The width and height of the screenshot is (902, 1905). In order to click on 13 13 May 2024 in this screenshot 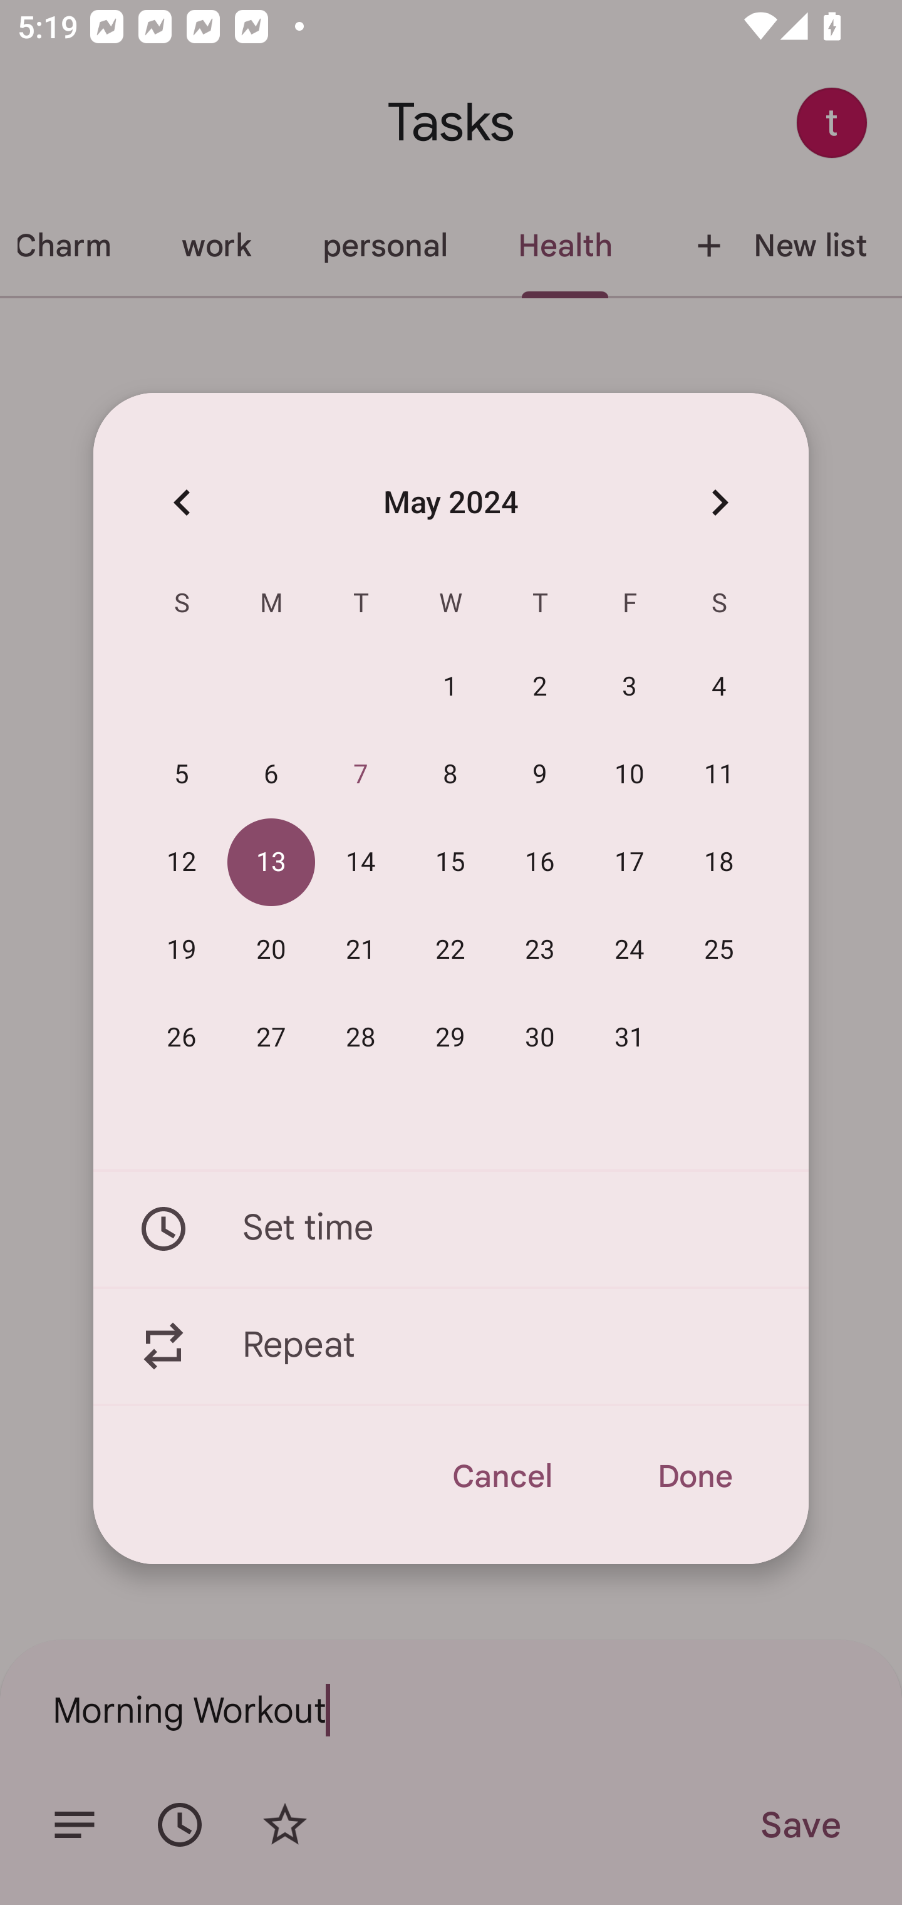, I will do `click(271, 863)`.